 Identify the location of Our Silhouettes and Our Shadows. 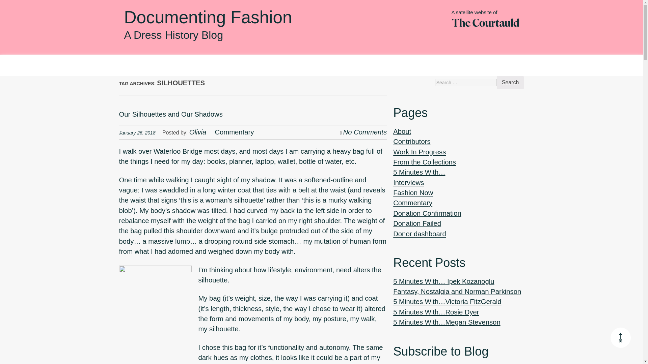
(170, 114).